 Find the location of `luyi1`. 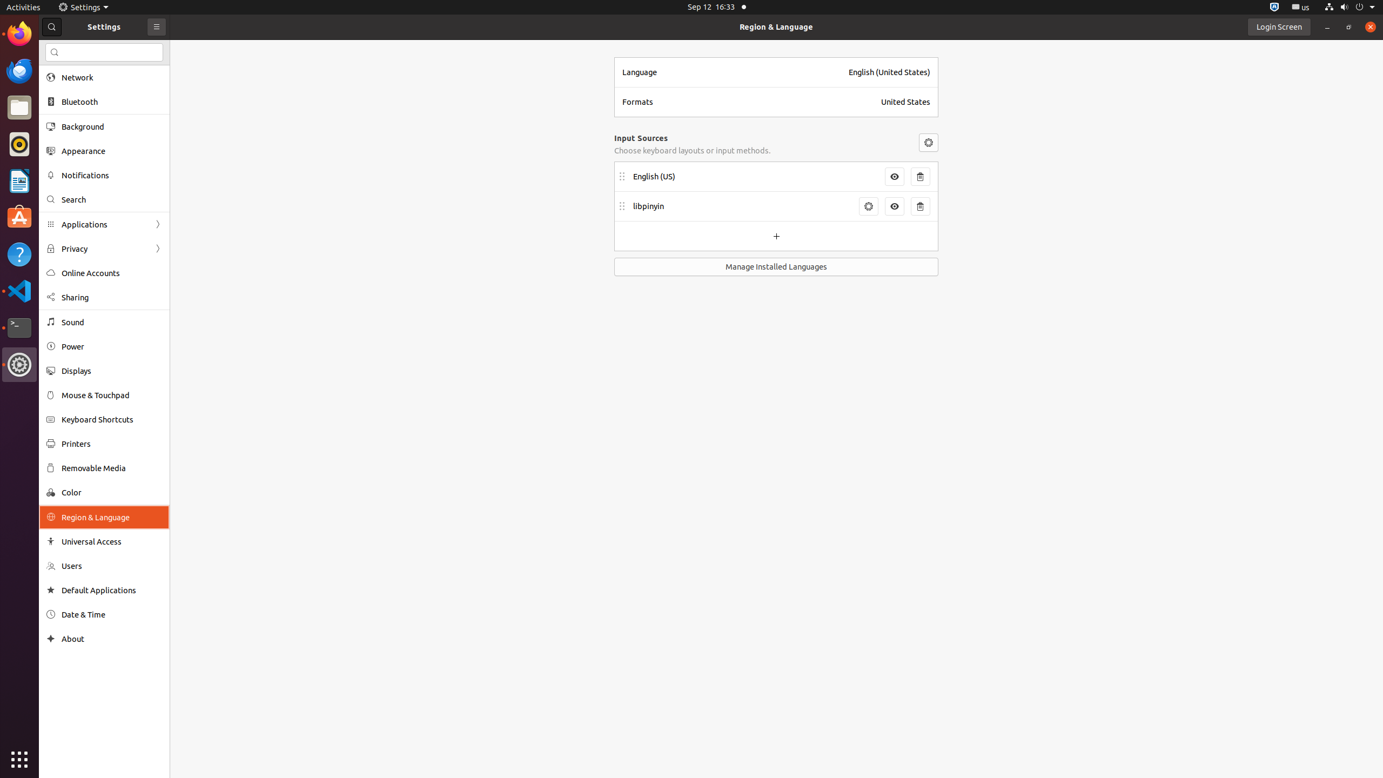

luyi1 is located at coordinates (72, 48).